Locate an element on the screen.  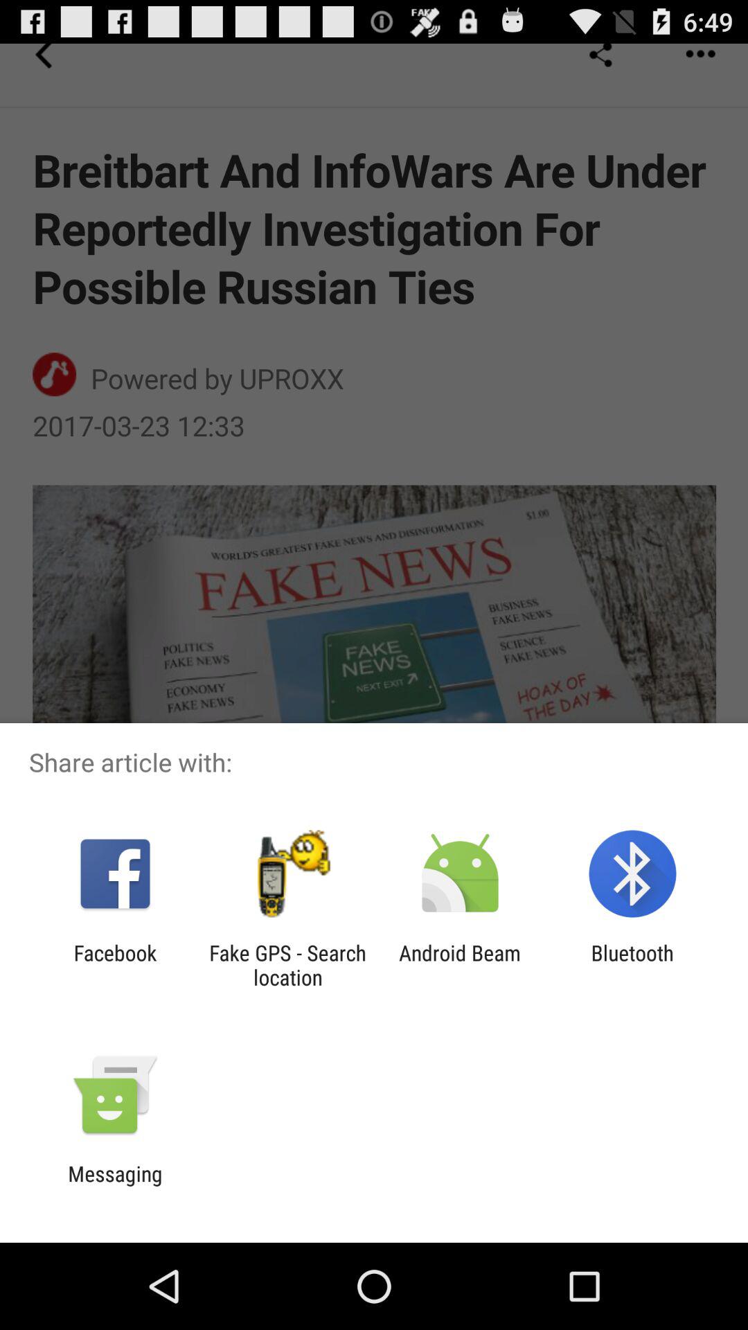
scroll until the messaging item is located at coordinates (115, 1186).